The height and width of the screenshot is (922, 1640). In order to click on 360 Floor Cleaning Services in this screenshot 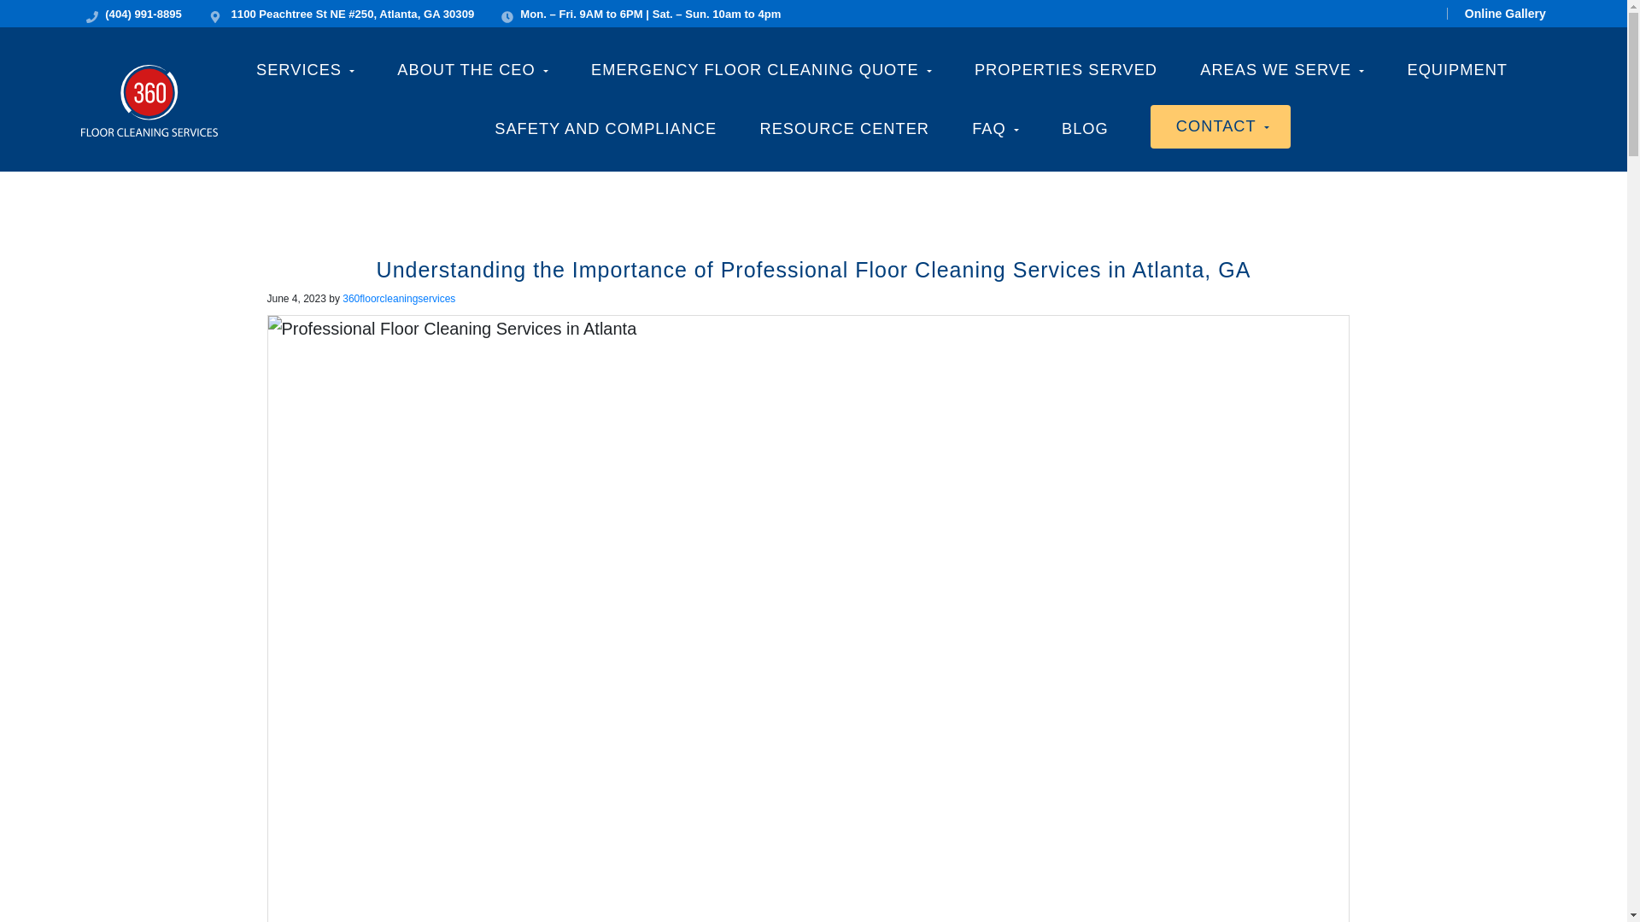, I will do `click(173, 140)`.